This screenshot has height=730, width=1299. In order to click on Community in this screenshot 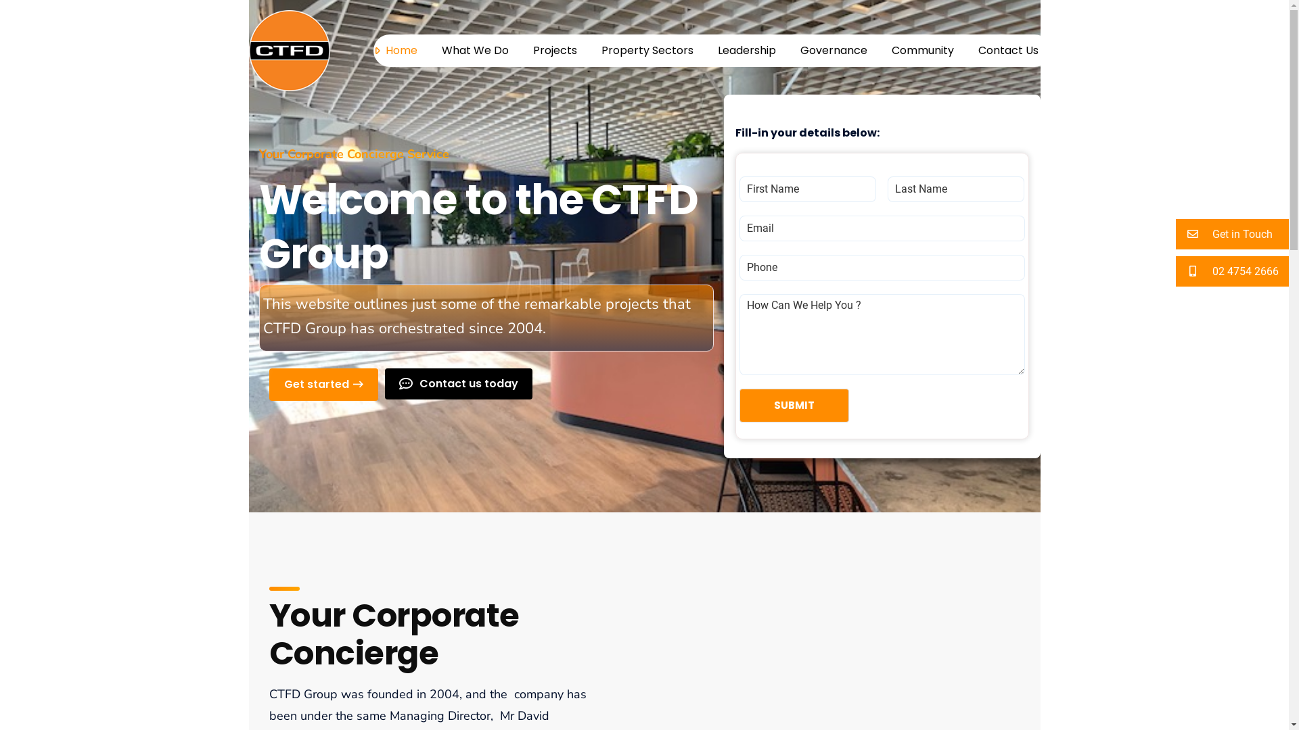, I will do `click(923, 51)`.